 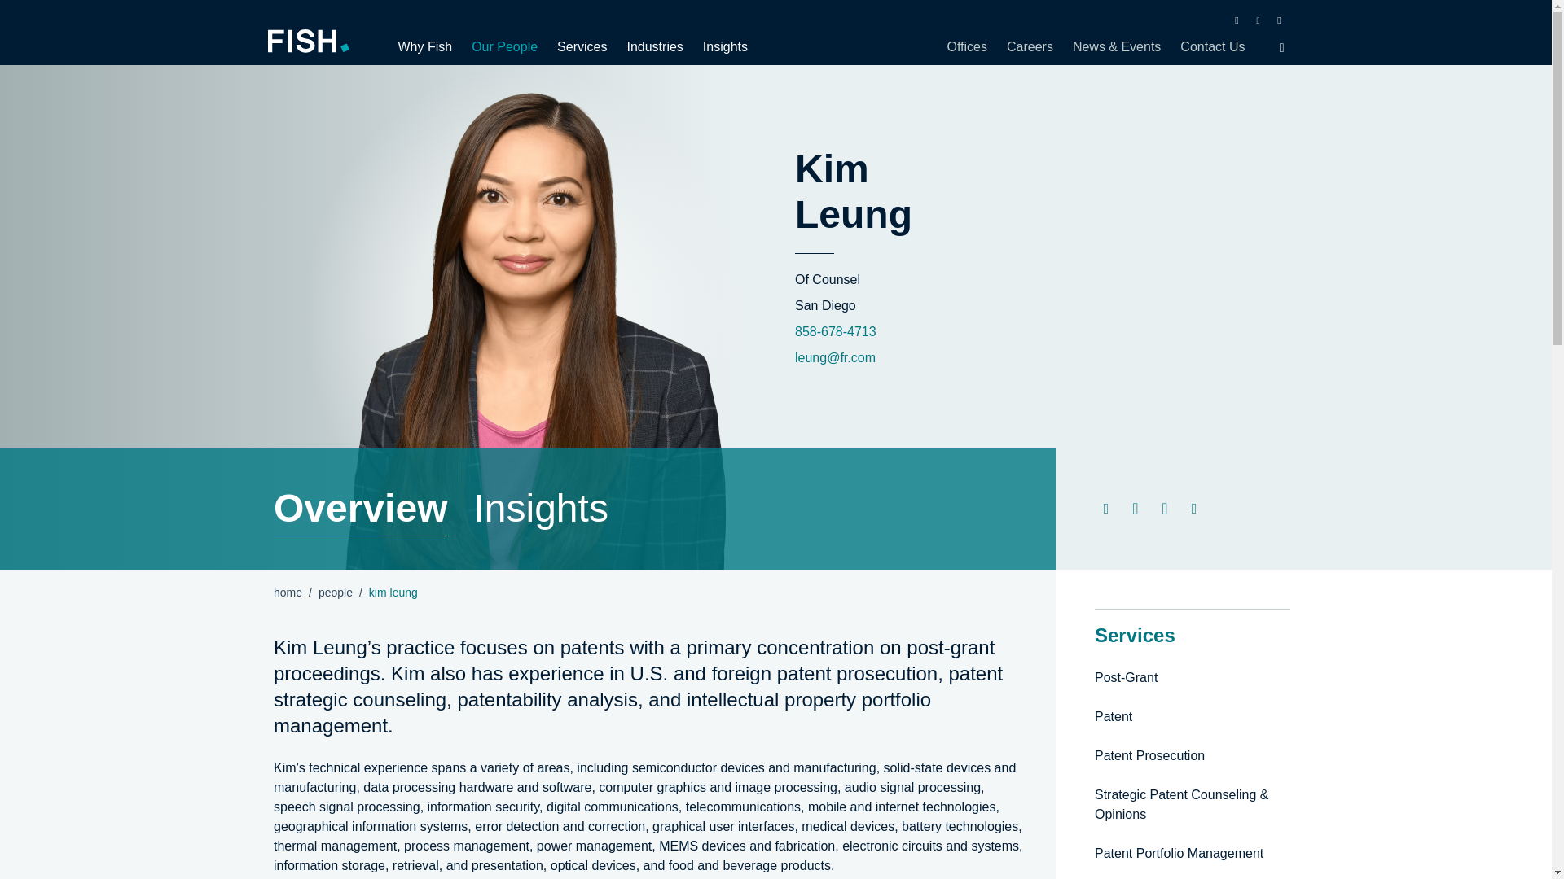 What do you see at coordinates (1030, 46) in the screenshot?
I see `Careers` at bounding box center [1030, 46].